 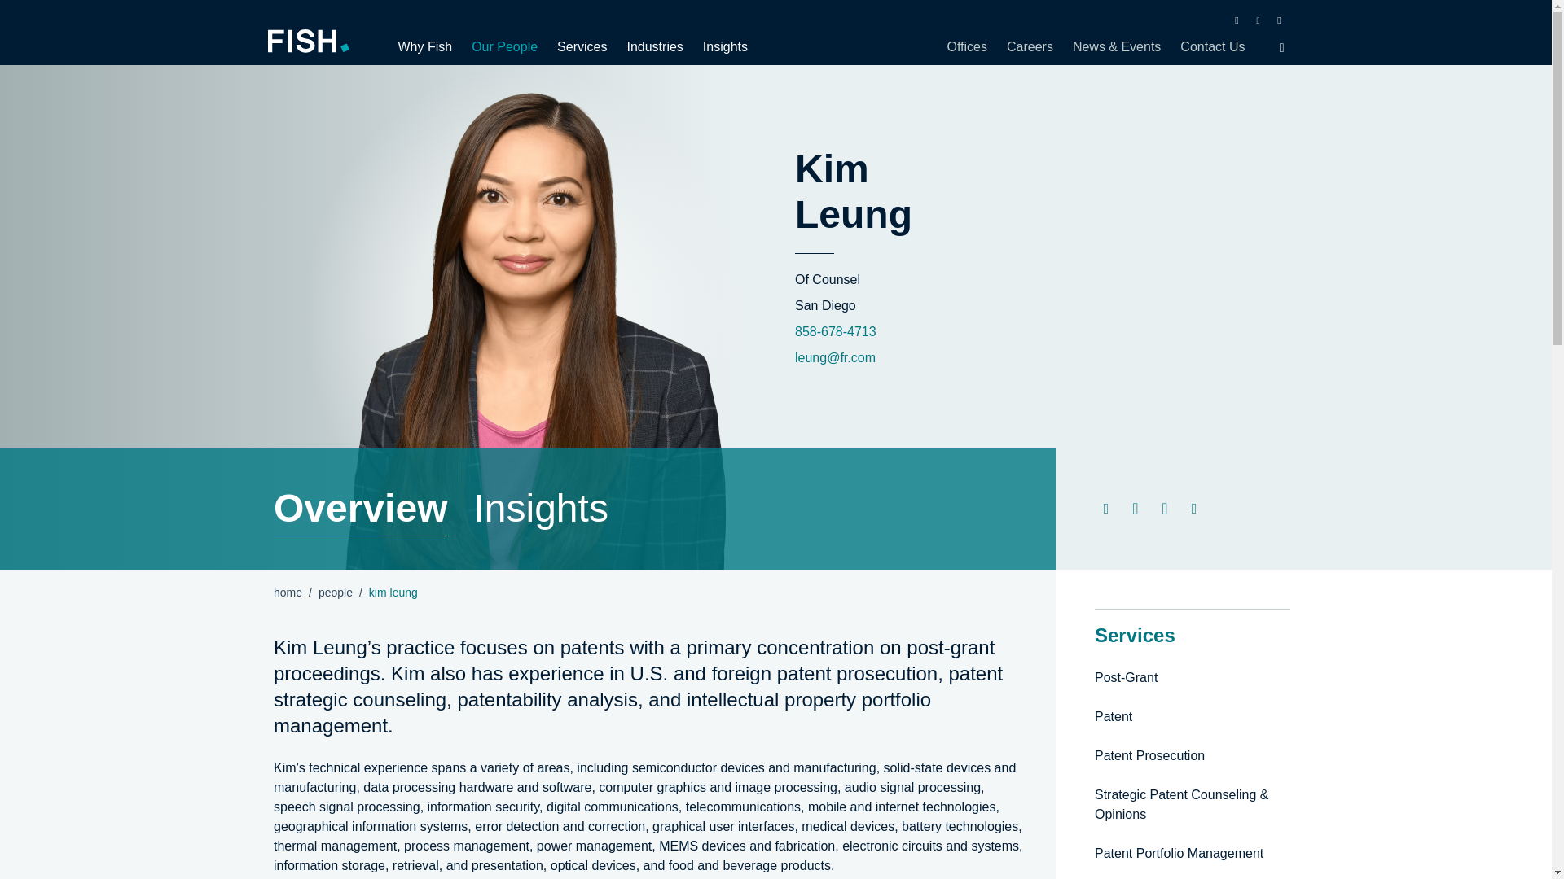 What do you see at coordinates (1030, 46) in the screenshot?
I see `Careers` at bounding box center [1030, 46].